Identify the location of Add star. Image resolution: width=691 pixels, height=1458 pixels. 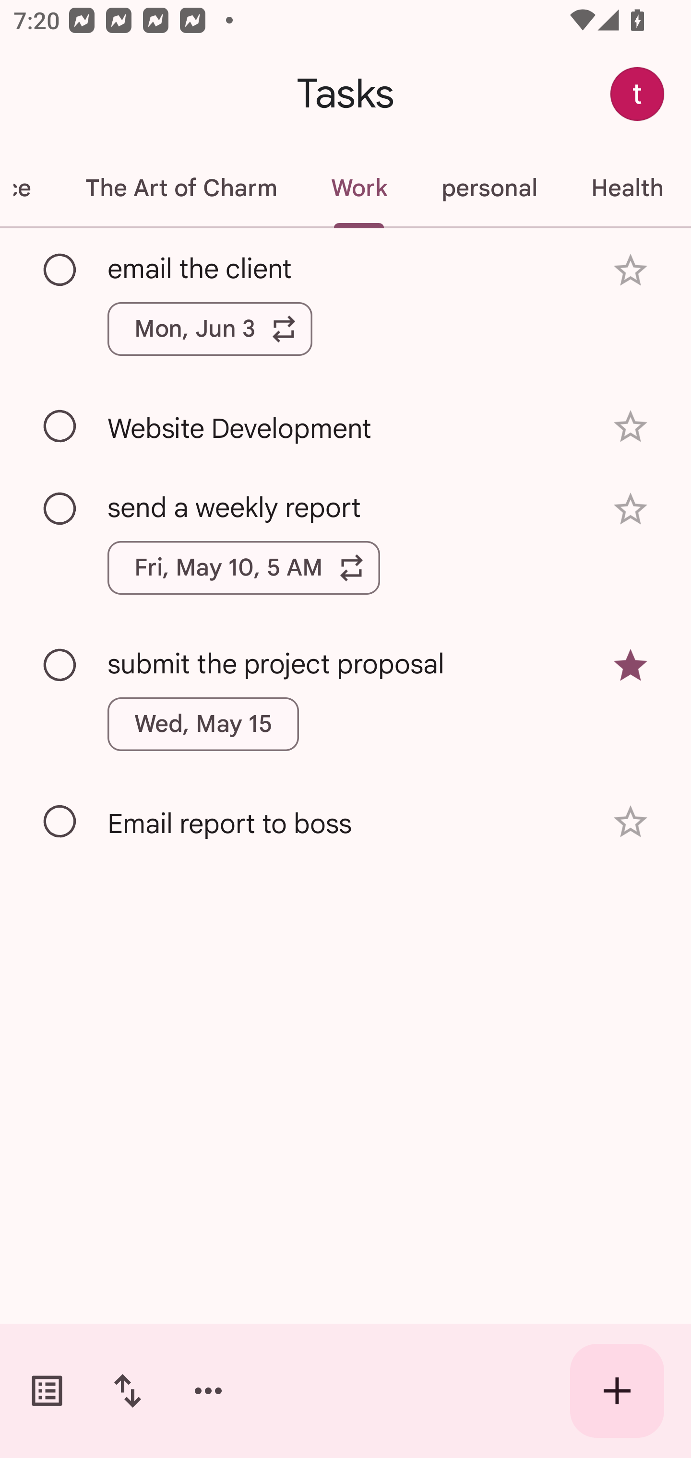
(631, 509).